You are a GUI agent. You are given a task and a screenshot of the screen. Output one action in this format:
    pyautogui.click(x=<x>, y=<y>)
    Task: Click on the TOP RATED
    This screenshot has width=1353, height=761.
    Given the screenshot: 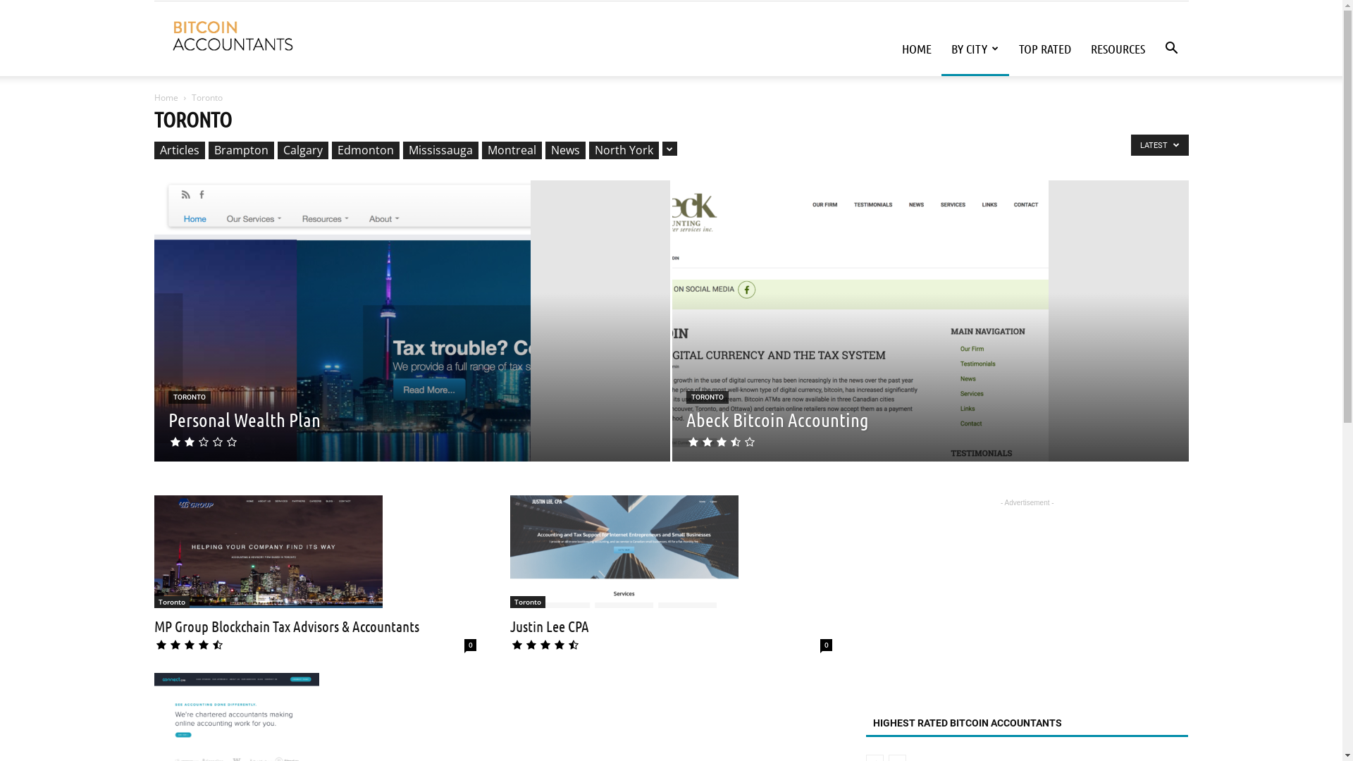 What is the action you would take?
    pyautogui.click(x=1045, y=49)
    